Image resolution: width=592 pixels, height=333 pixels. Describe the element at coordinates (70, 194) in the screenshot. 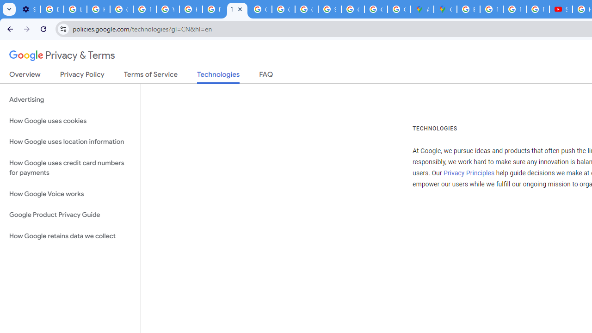

I see `How Google Voice works` at that location.